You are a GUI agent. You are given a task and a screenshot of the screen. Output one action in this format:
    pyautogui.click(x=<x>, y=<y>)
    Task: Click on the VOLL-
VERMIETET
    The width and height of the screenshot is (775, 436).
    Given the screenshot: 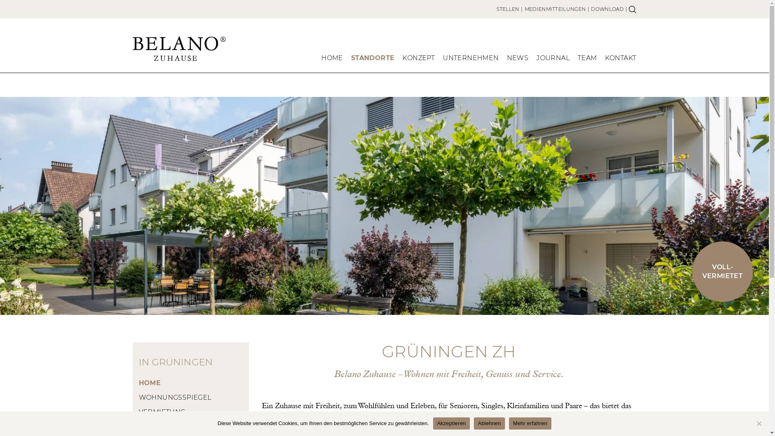 What is the action you would take?
    pyautogui.click(x=723, y=271)
    